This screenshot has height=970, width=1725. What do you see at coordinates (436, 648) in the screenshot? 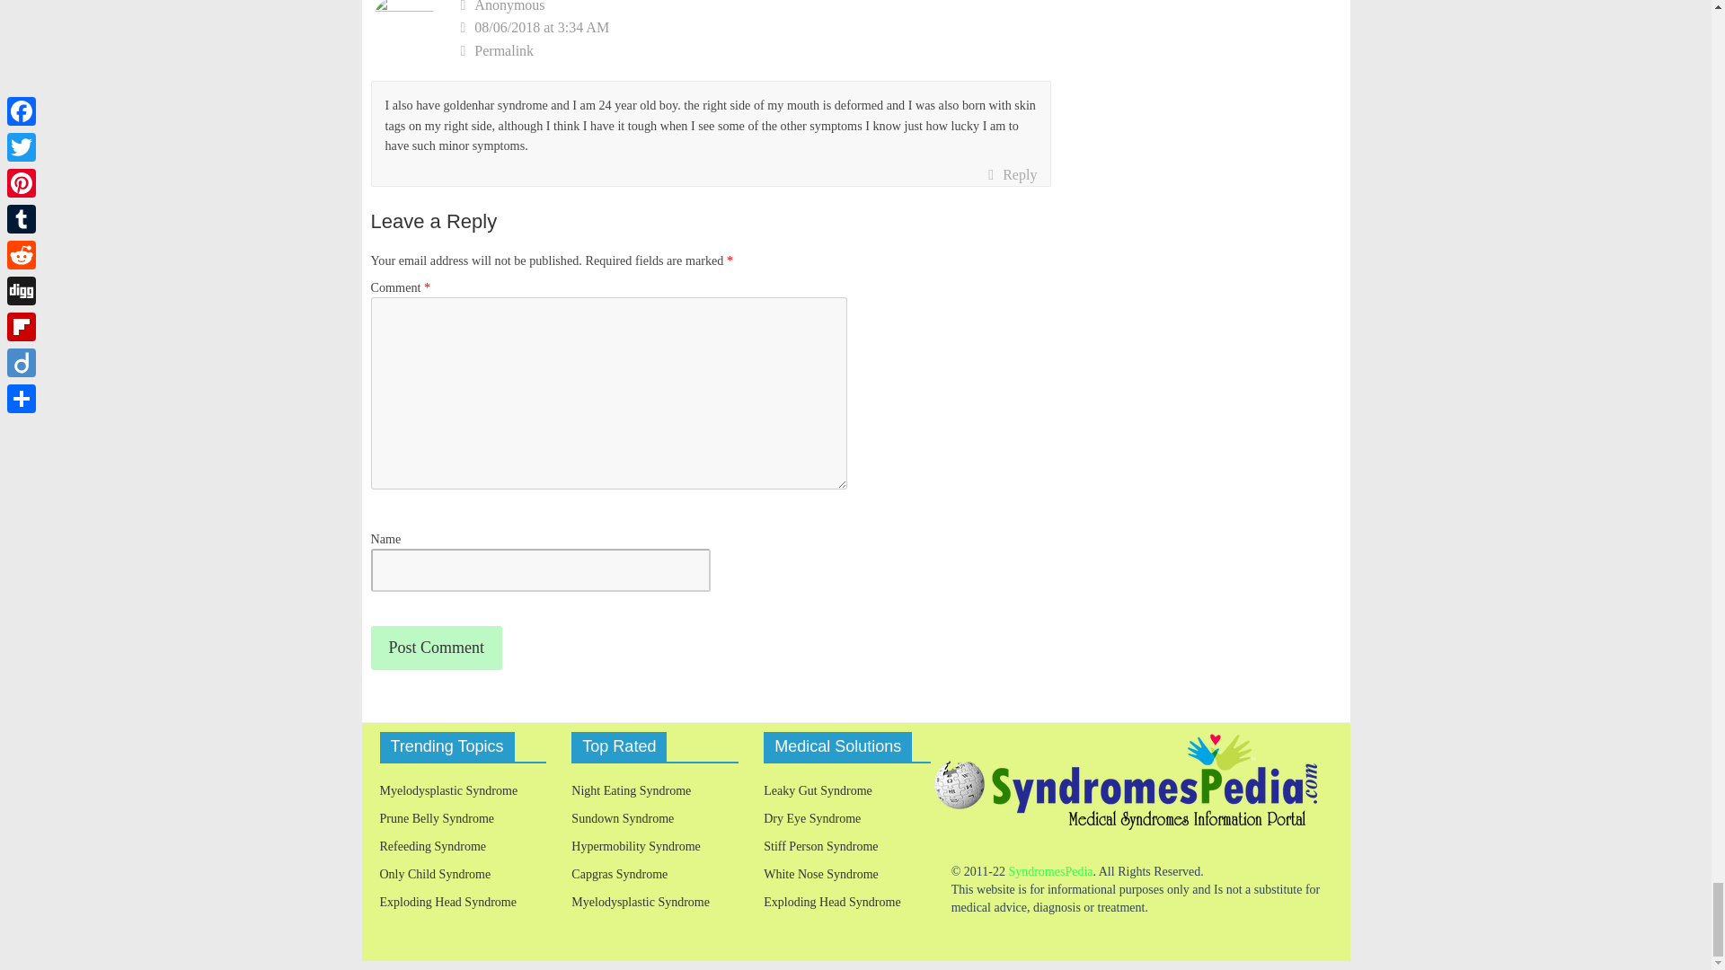
I see `Post Comment` at bounding box center [436, 648].